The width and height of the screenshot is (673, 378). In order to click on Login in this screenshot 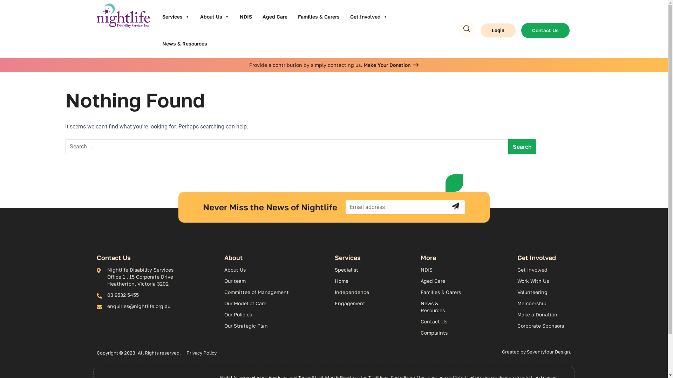, I will do `click(498, 30)`.